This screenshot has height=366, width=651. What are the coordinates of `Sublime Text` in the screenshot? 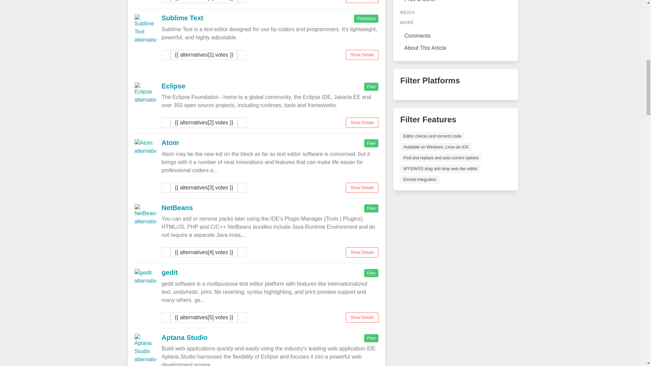 It's located at (182, 18).